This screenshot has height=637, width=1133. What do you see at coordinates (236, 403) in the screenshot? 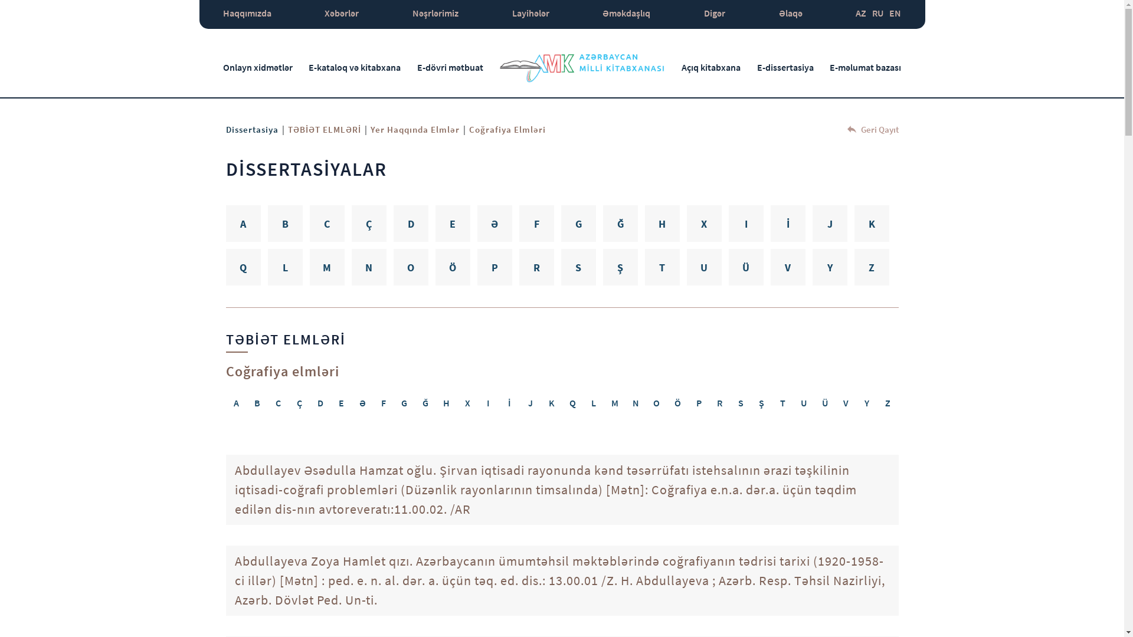
I see `A` at bounding box center [236, 403].